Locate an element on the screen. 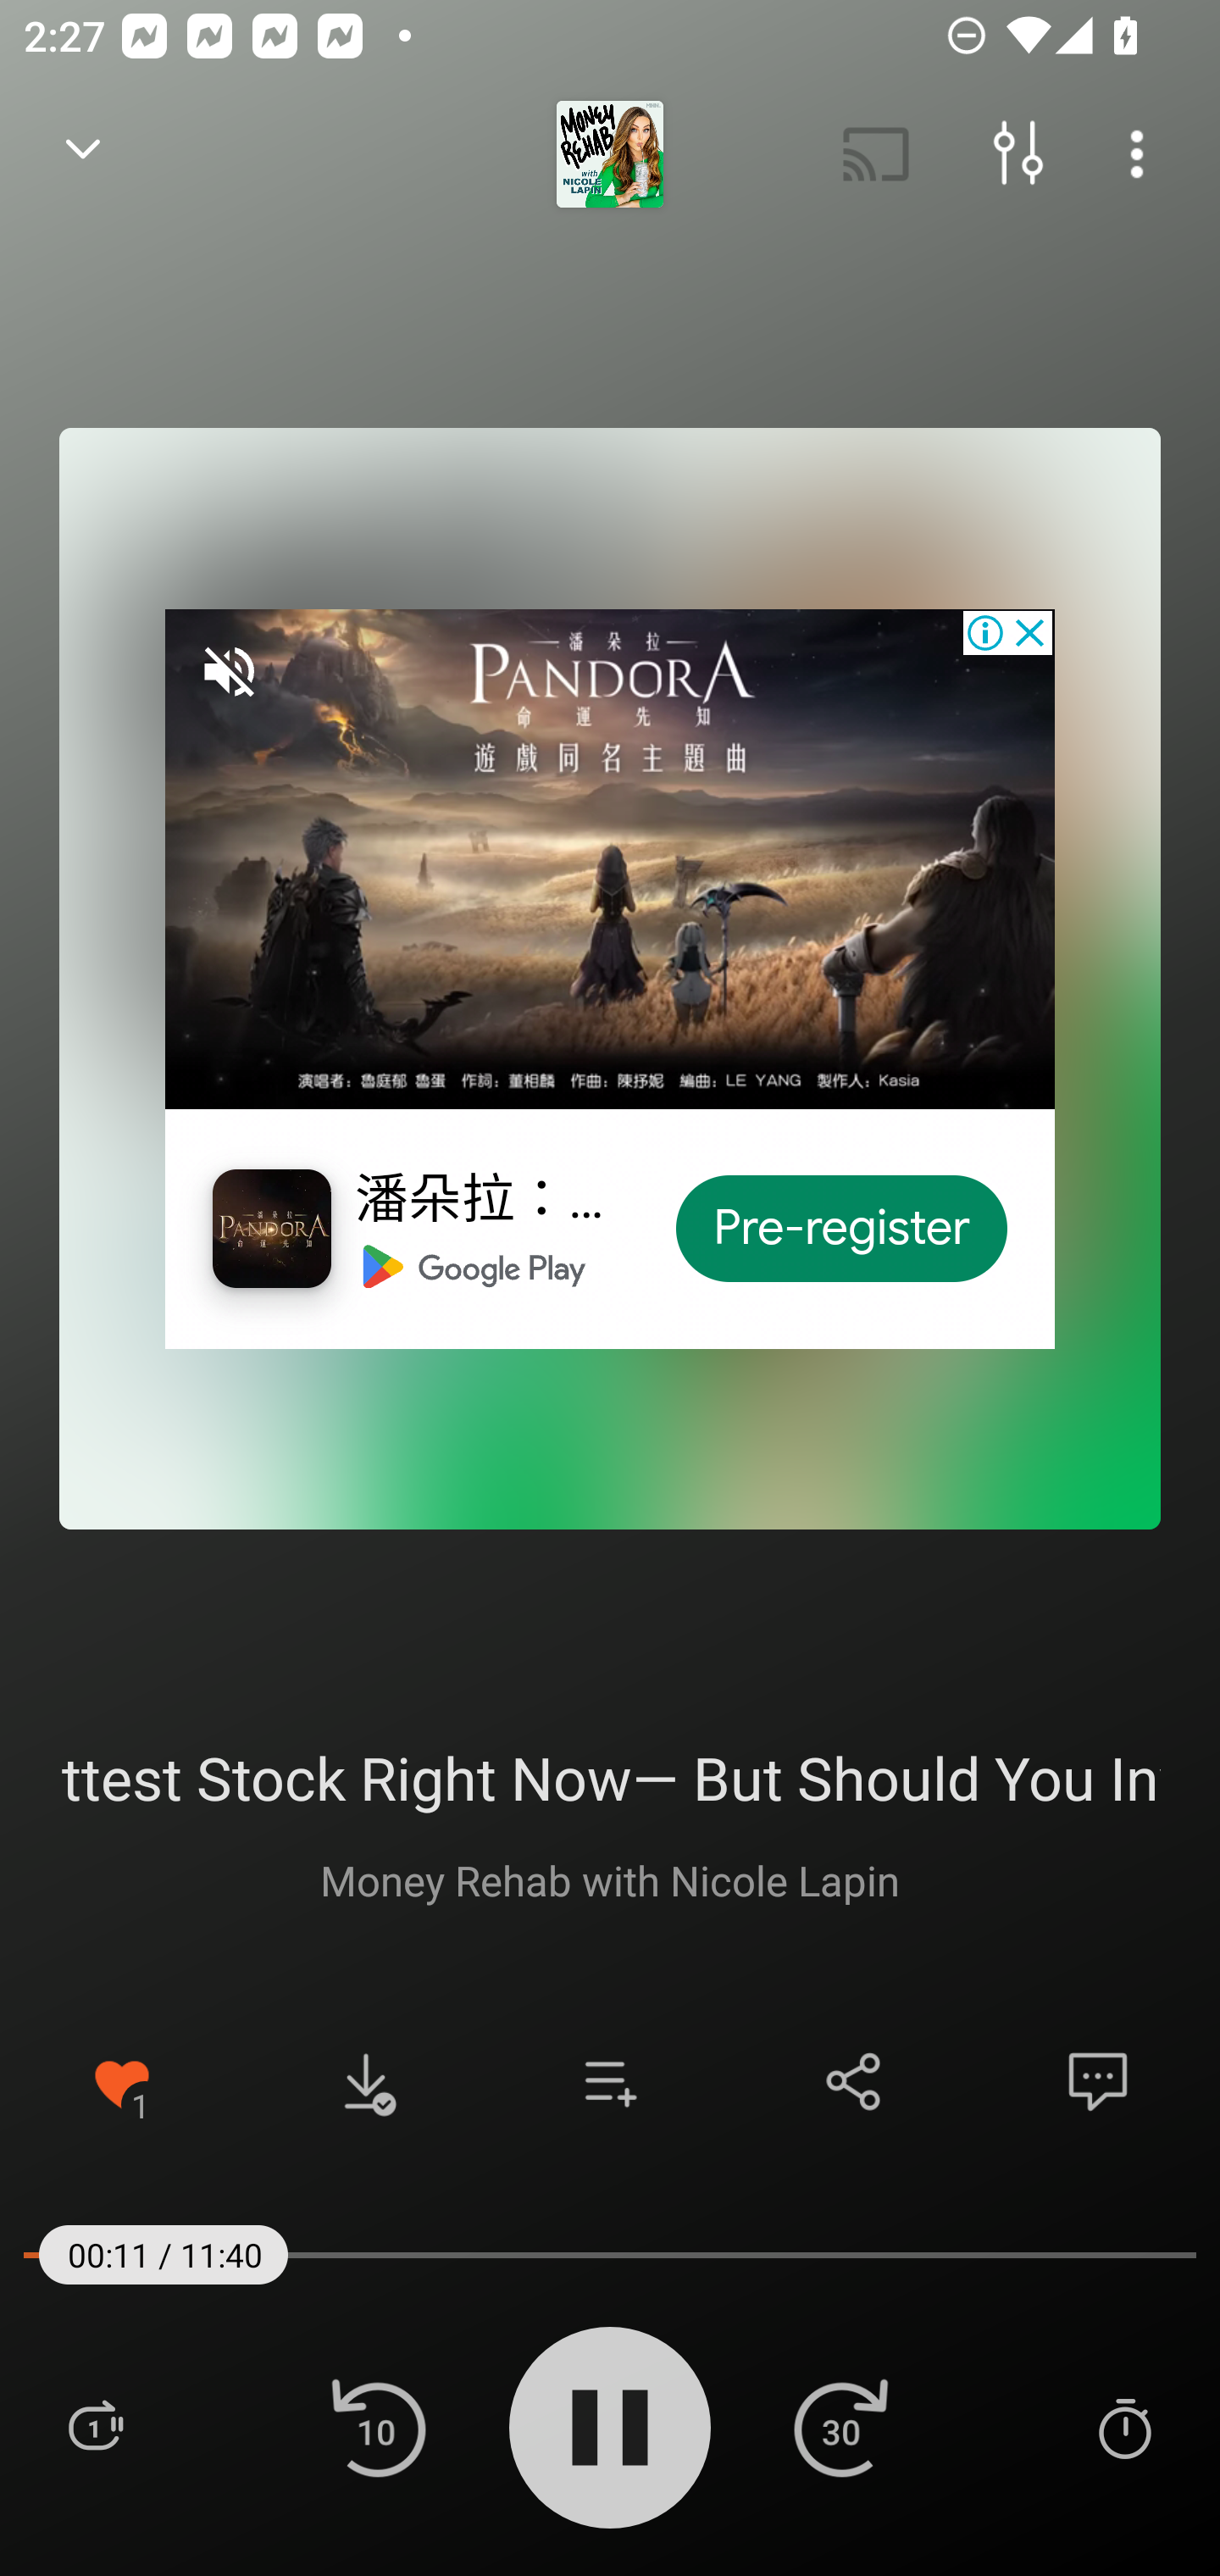 The height and width of the screenshot is (2576, 1220). Sleep Timer  is located at coordinates (1124, 2427).